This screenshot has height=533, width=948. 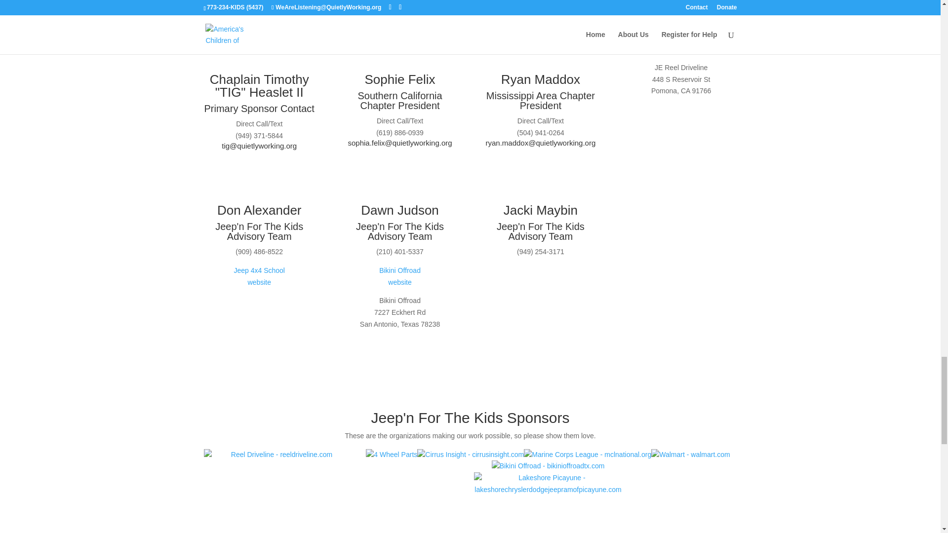 What do you see at coordinates (400, 210) in the screenshot?
I see `Dawn Judson` at bounding box center [400, 210].